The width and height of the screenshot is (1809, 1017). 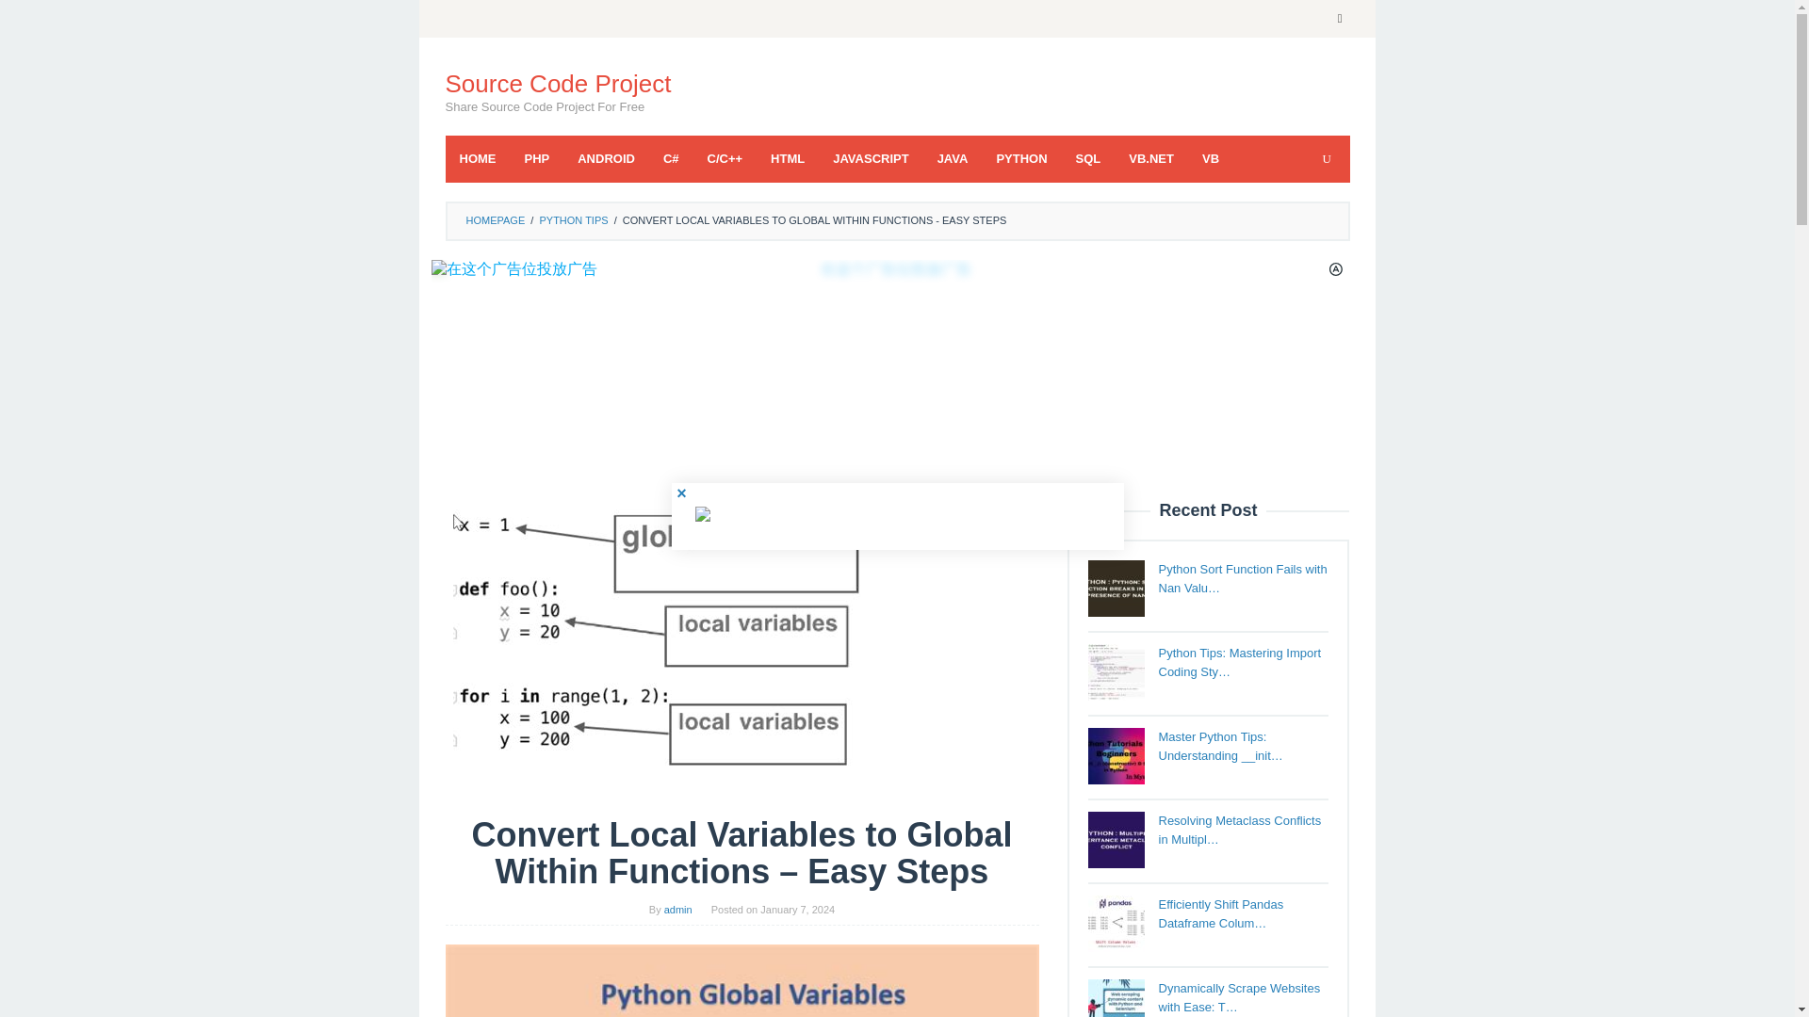 I want to click on Source Code Project, so click(x=558, y=83).